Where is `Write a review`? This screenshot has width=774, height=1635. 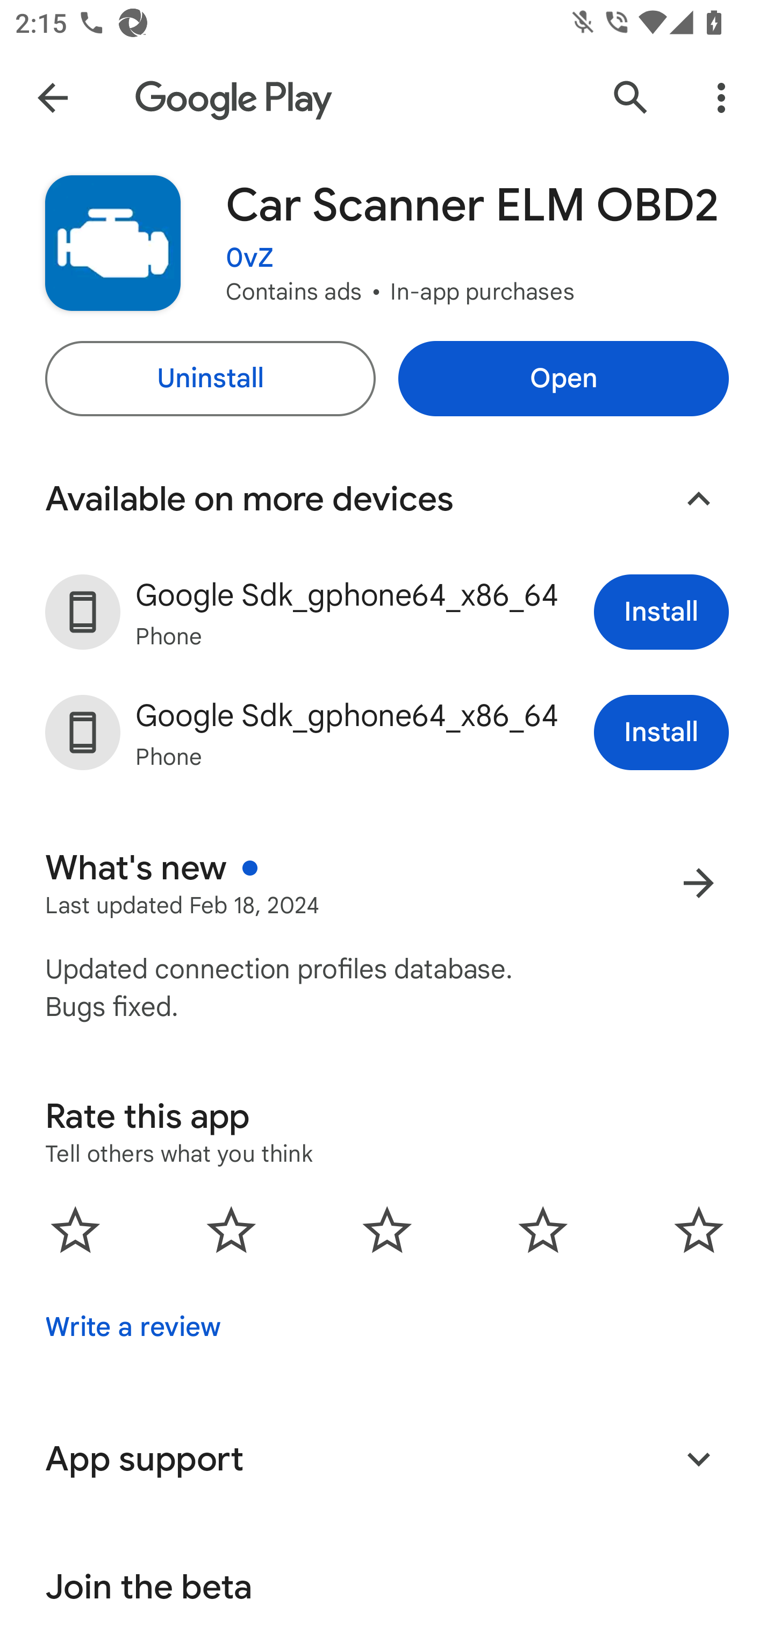
Write a review is located at coordinates (132, 1326).